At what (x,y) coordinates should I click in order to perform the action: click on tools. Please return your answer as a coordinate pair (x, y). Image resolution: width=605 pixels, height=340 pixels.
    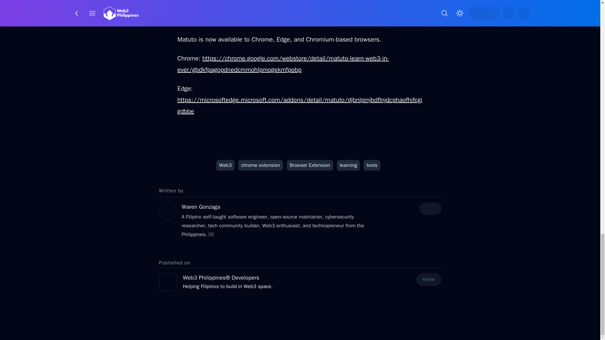
    Looking at the image, I should click on (372, 165).